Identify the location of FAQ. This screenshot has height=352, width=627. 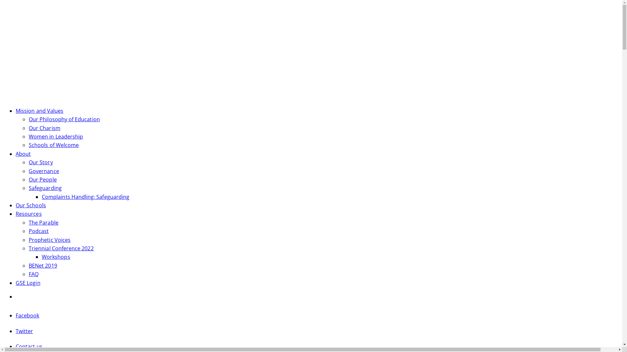
(34, 274).